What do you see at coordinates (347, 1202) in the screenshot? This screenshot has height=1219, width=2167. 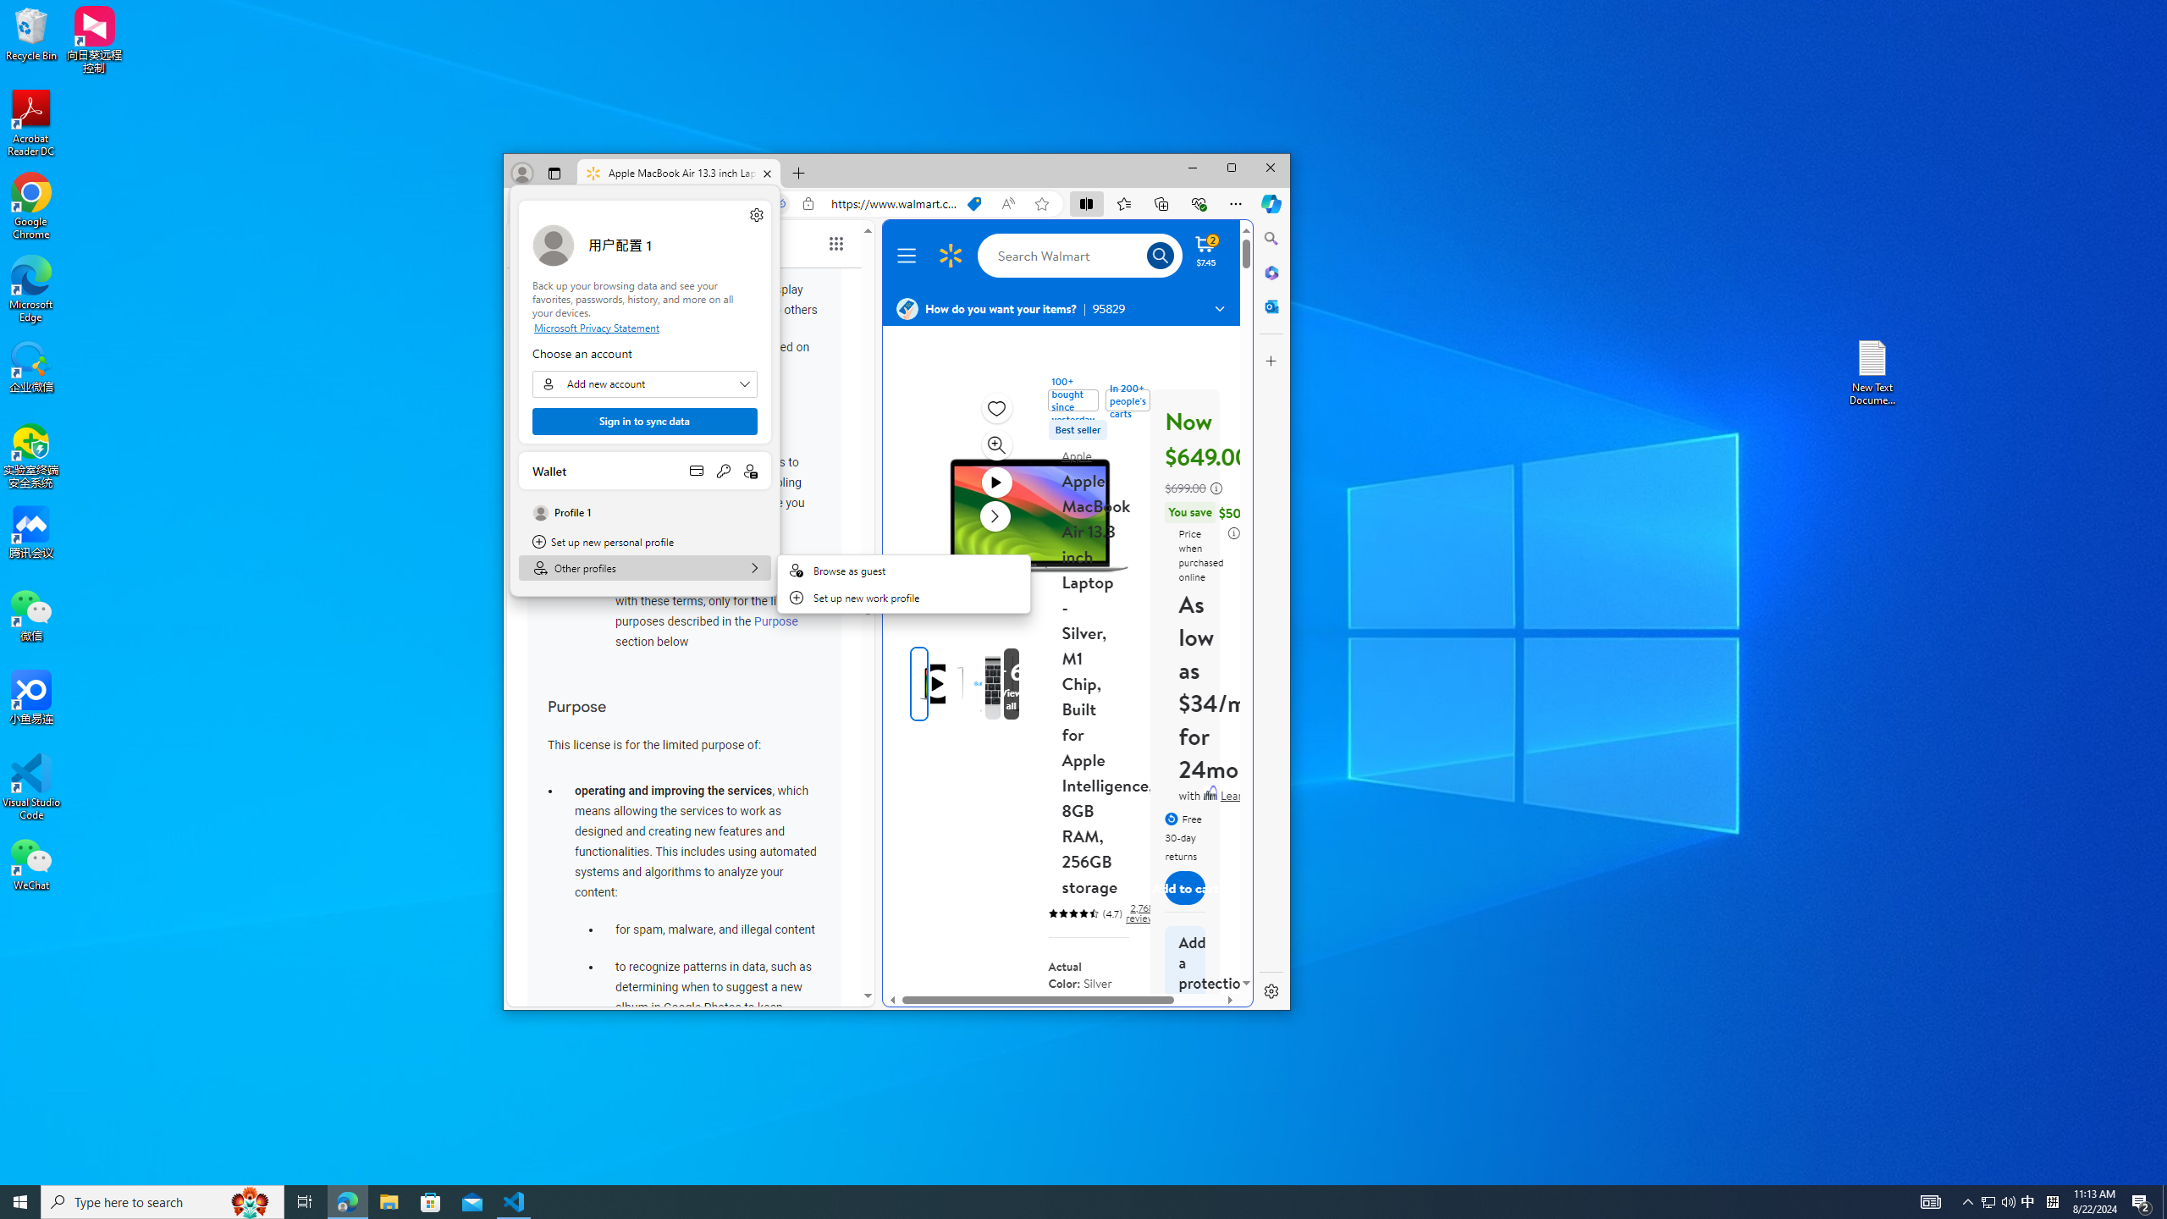 I see `Microsoft Edge - 1 running window` at bounding box center [347, 1202].